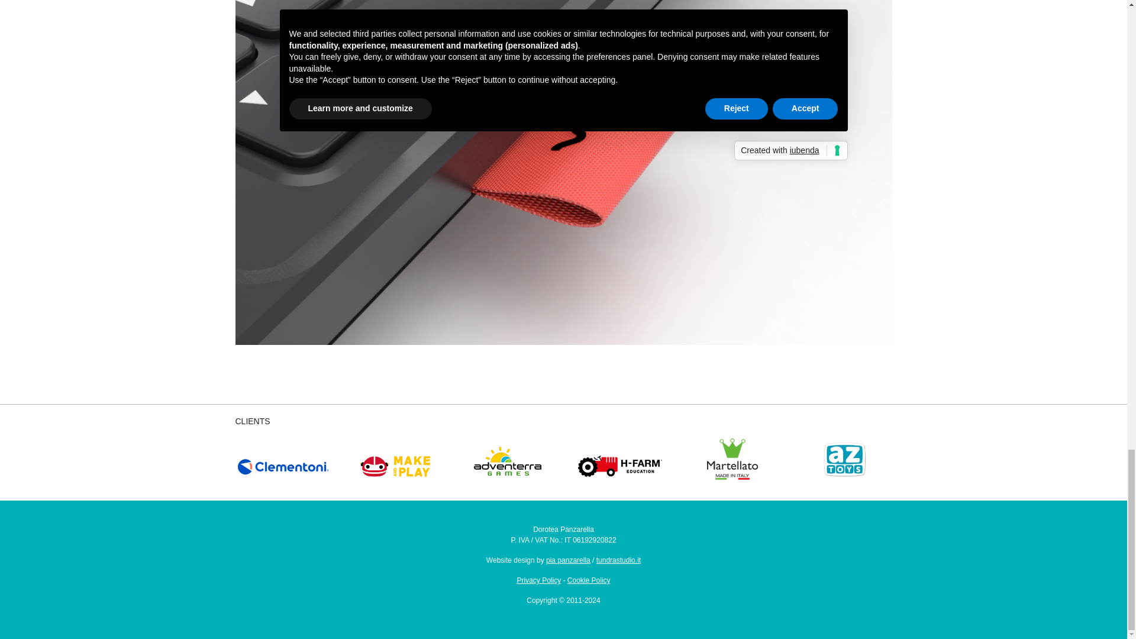 The image size is (1136, 639). Describe the element at coordinates (568, 560) in the screenshot. I see `pia panzarella` at that location.